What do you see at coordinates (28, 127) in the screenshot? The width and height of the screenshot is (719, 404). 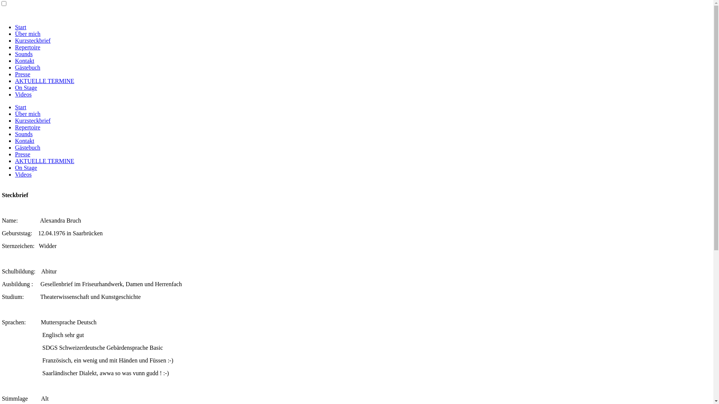 I see `Repertoire` at bounding box center [28, 127].